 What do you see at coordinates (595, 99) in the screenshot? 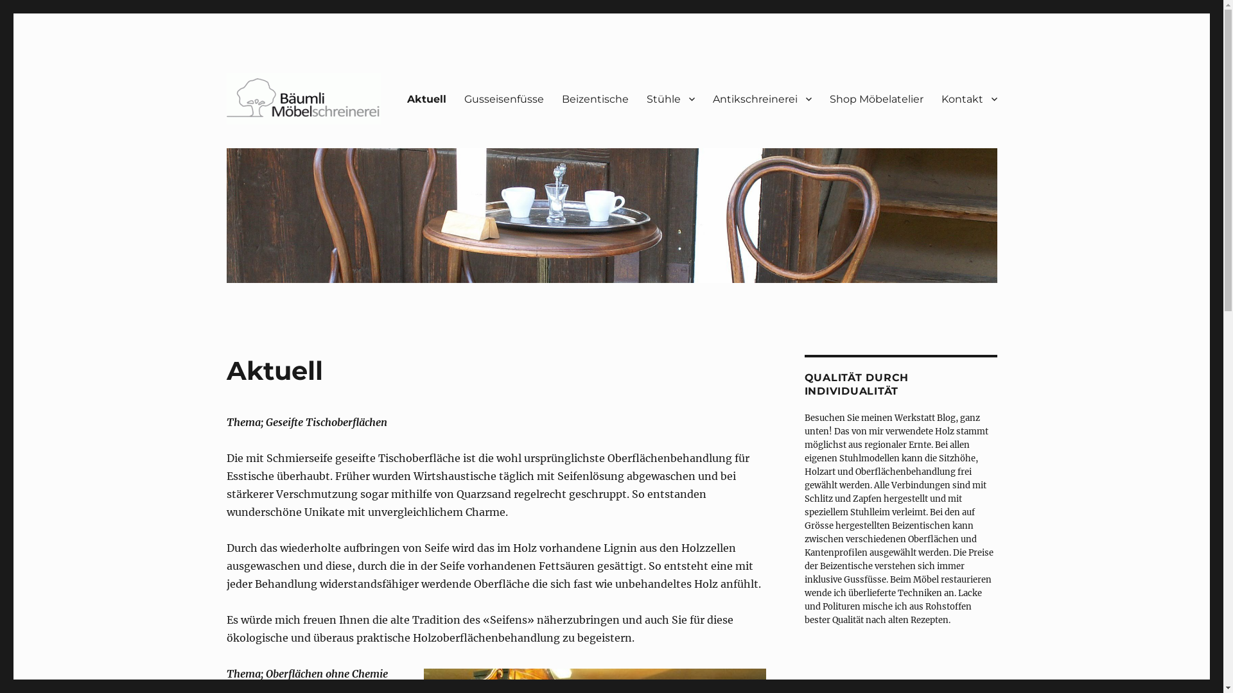
I see `Beizentische` at bounding box center [595, 99].